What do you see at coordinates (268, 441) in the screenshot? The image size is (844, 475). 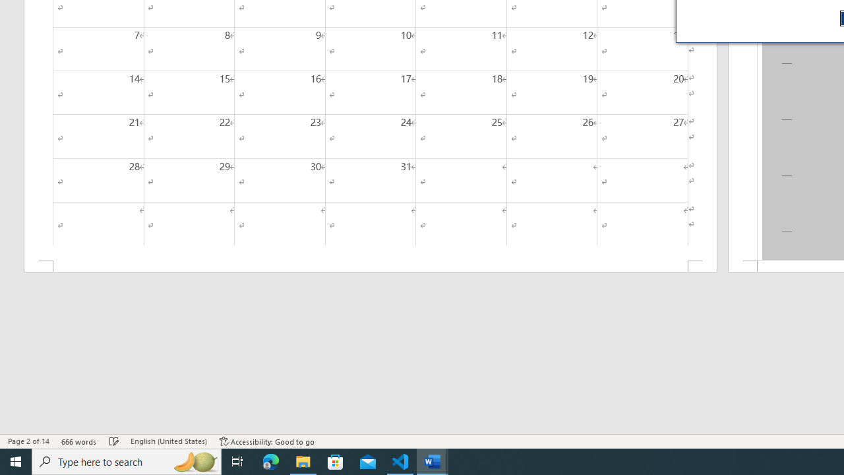 I see `Accessibility Checker Accessibility: Good to go` at bounding box center [268, 441].